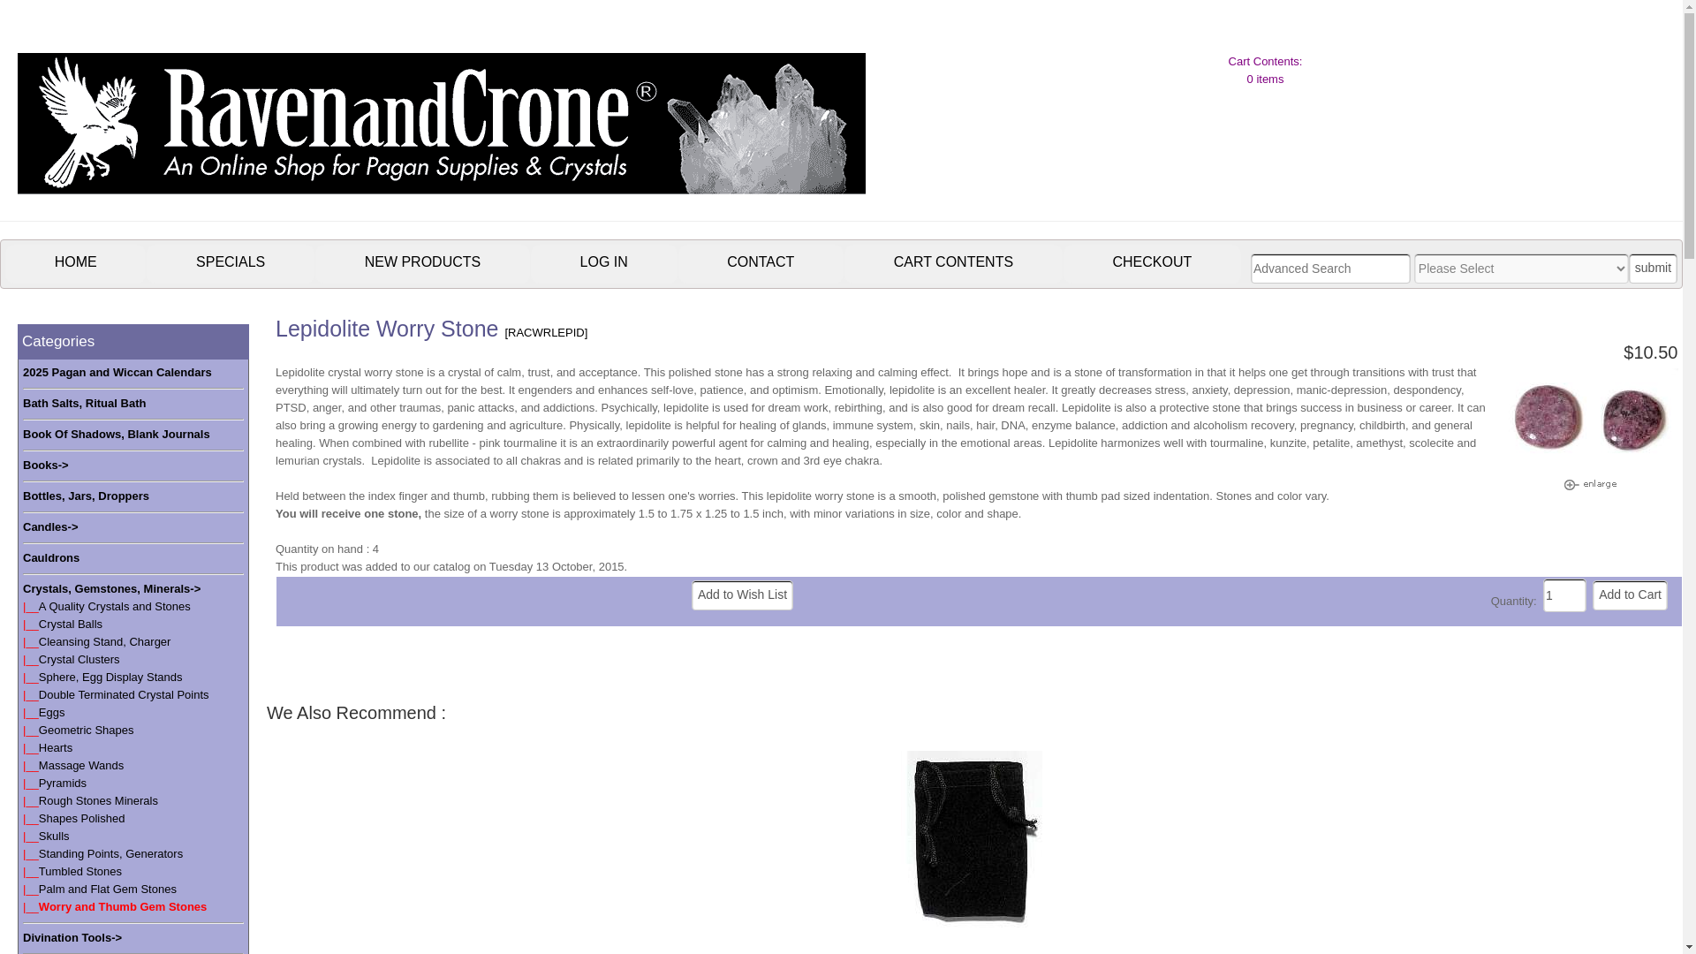 The image size is (1696, 954). Describe the element at coordinates (79, 659) in the screenshot. I see `Crystal Clusters` at that location.